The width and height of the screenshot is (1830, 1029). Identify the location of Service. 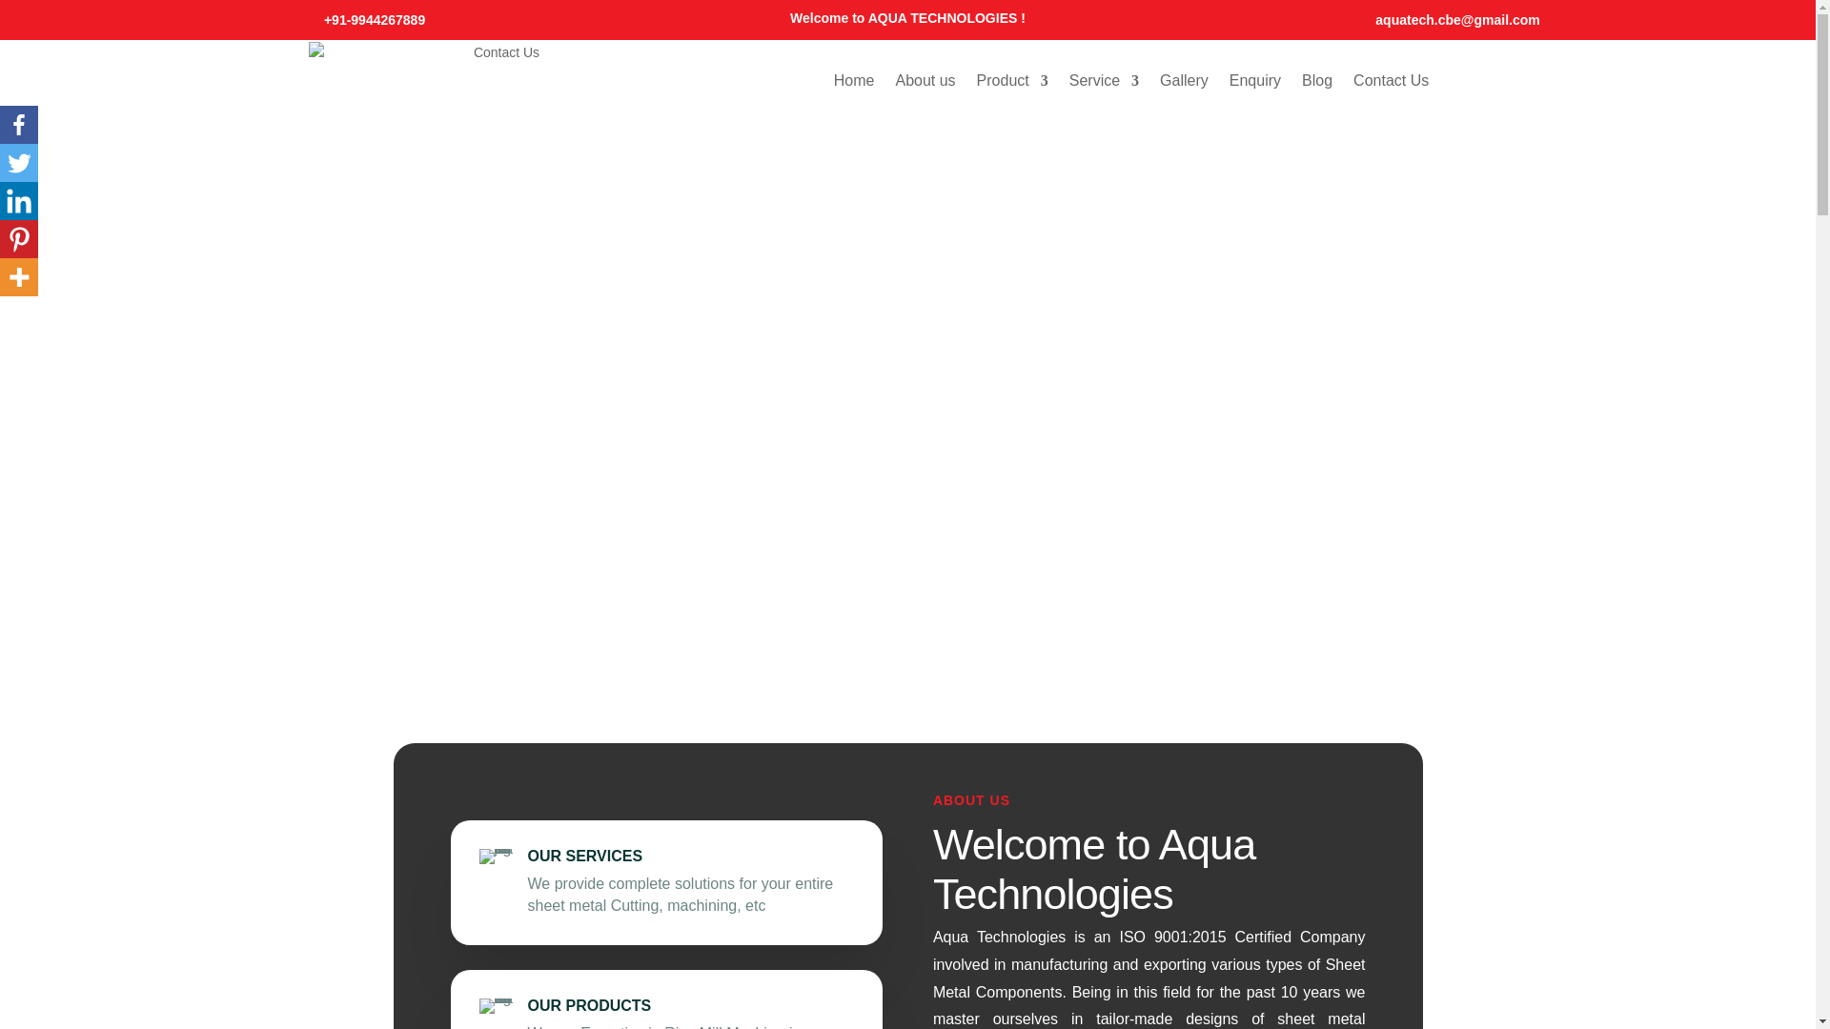
(1104, 81).